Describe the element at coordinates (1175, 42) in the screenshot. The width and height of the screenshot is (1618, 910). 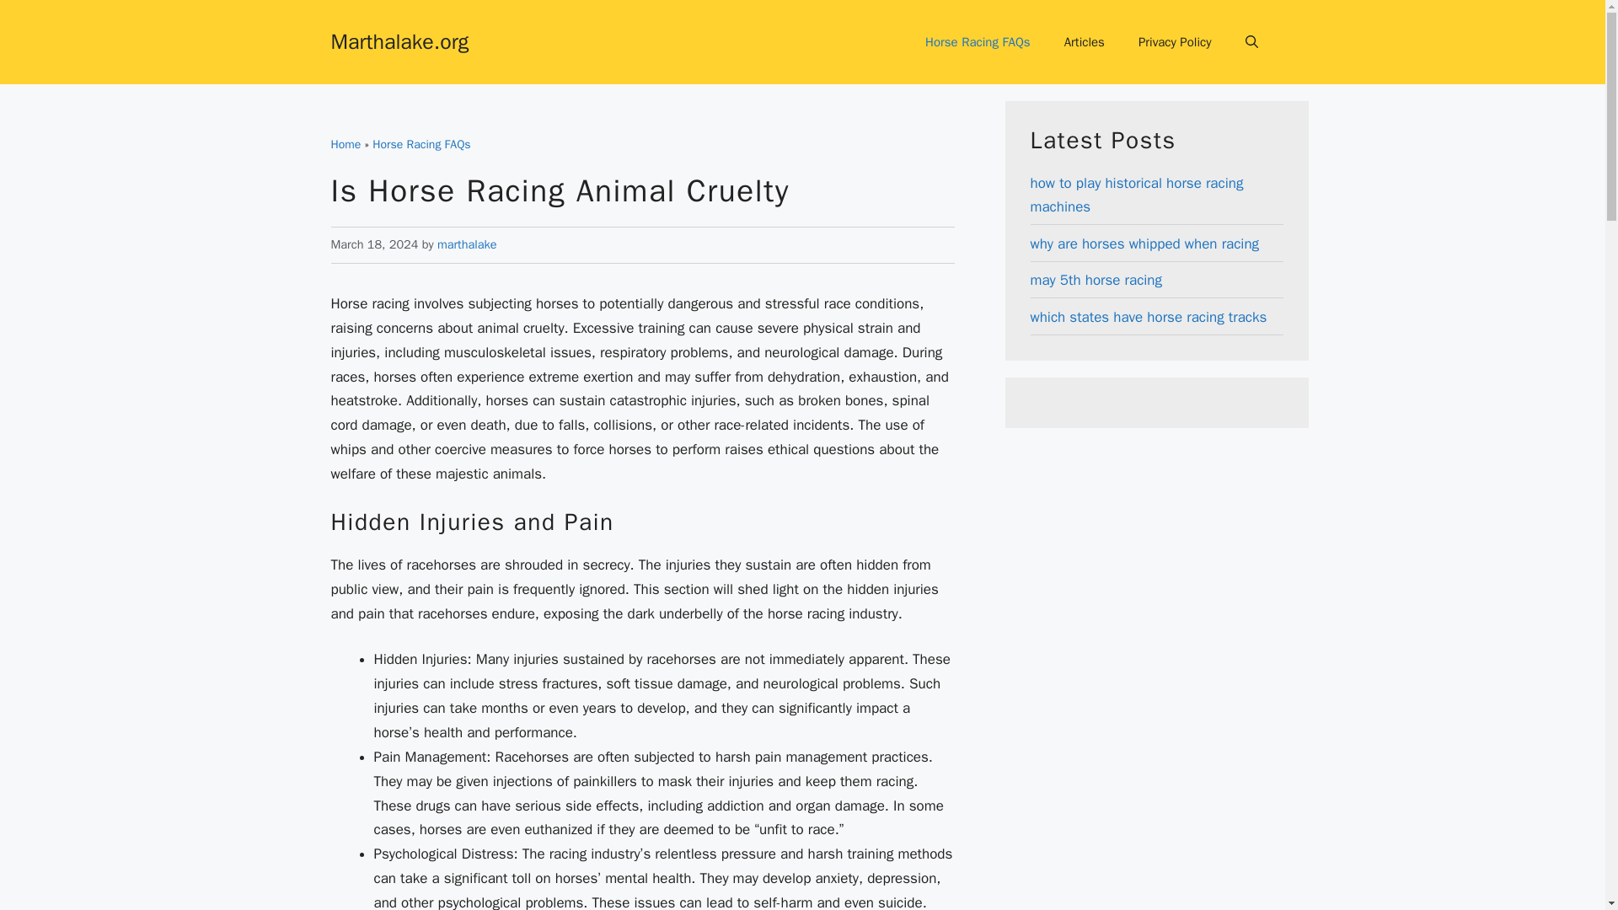
I see `Privacy Policy` at that location.